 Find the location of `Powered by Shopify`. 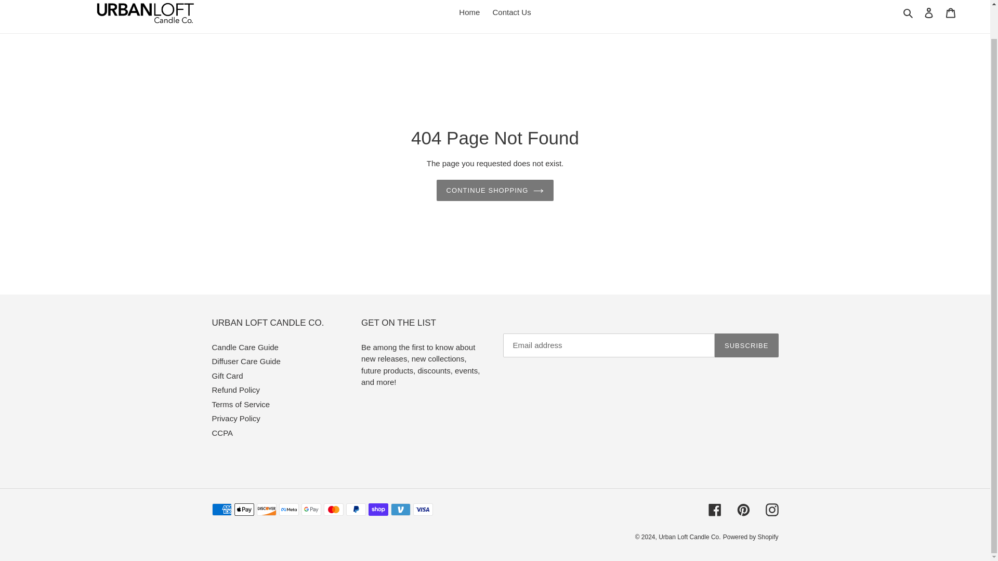

Powered by Shopify is located at coordinates (751, 537).